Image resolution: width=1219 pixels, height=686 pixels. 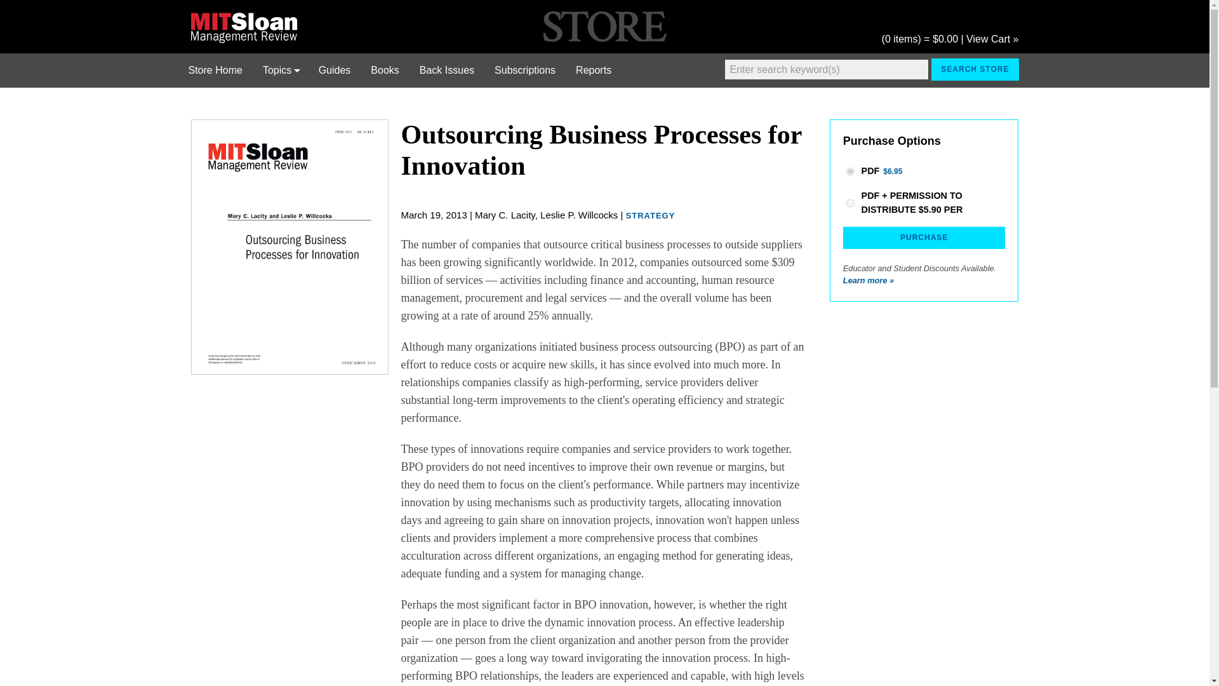 What do you see at coordinates (385, 71) in the screenshot?
I see `Books` at bounding box center [385, 71].